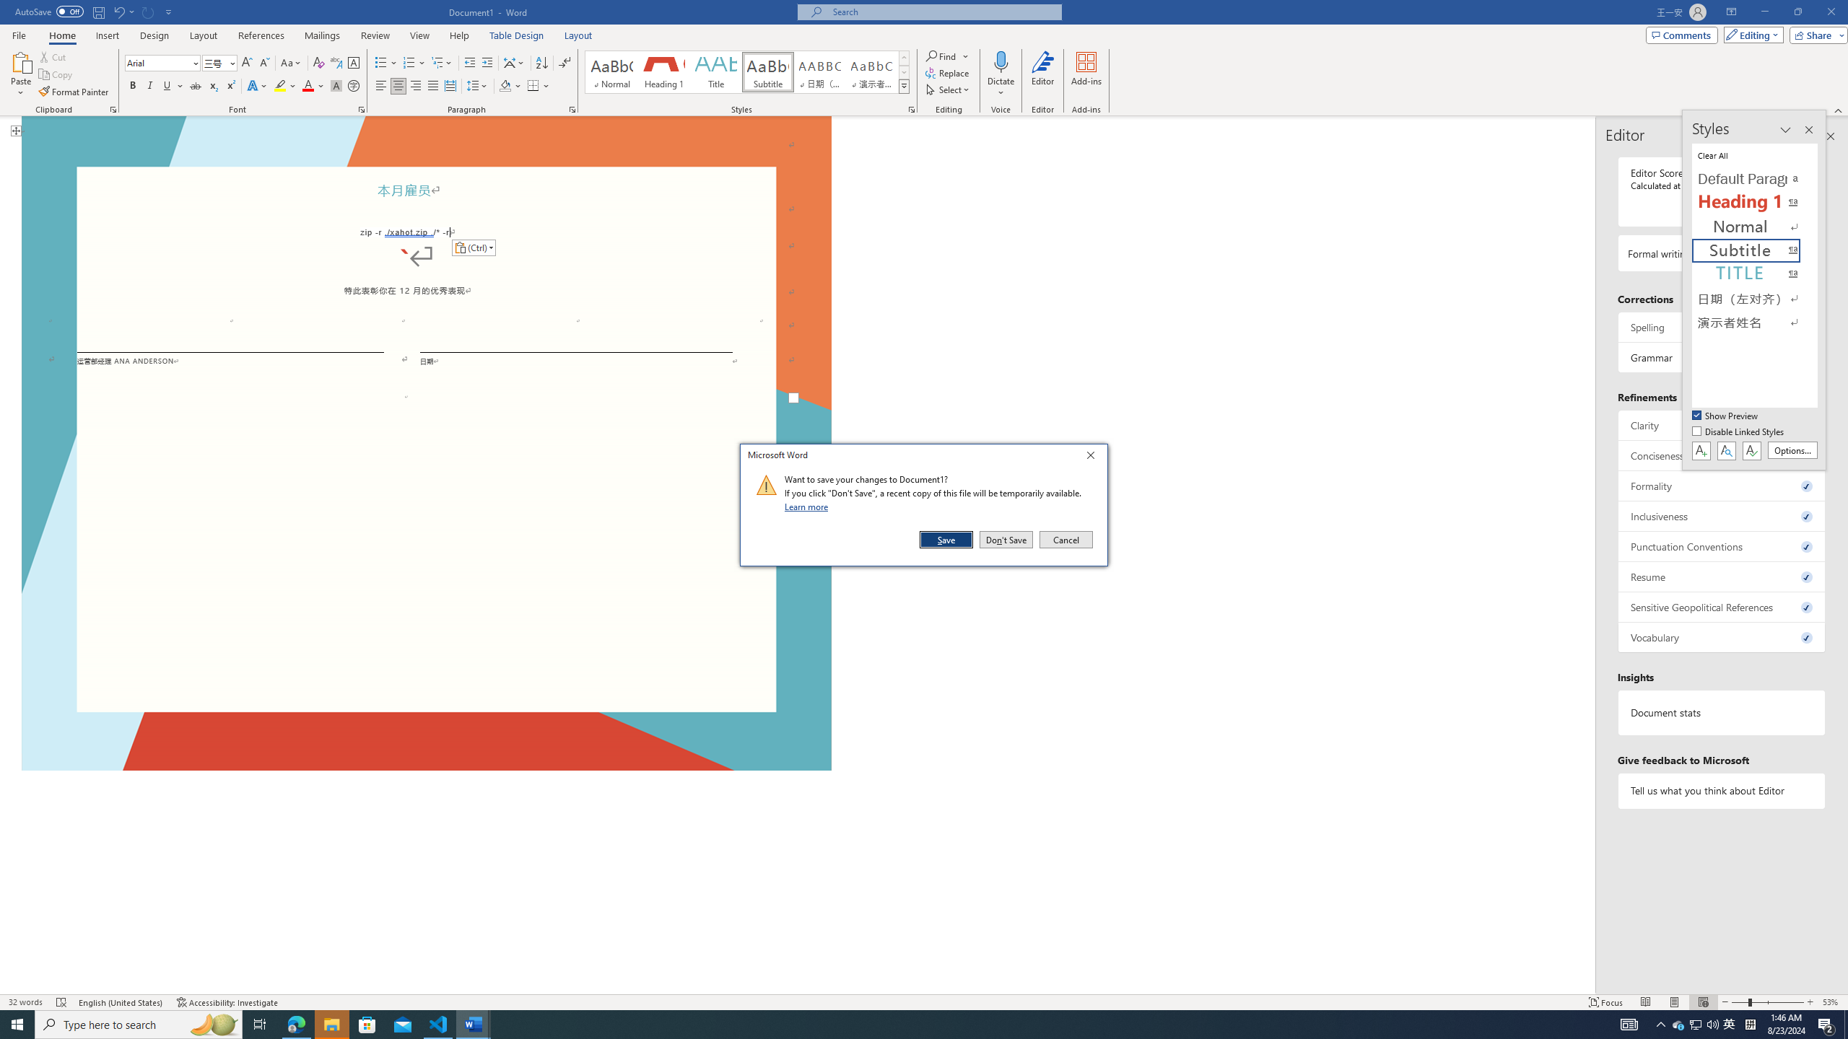  Describe the element at coordinates (1751, 450) in the screenshot. I see `Class: NetUIButton` at that location.